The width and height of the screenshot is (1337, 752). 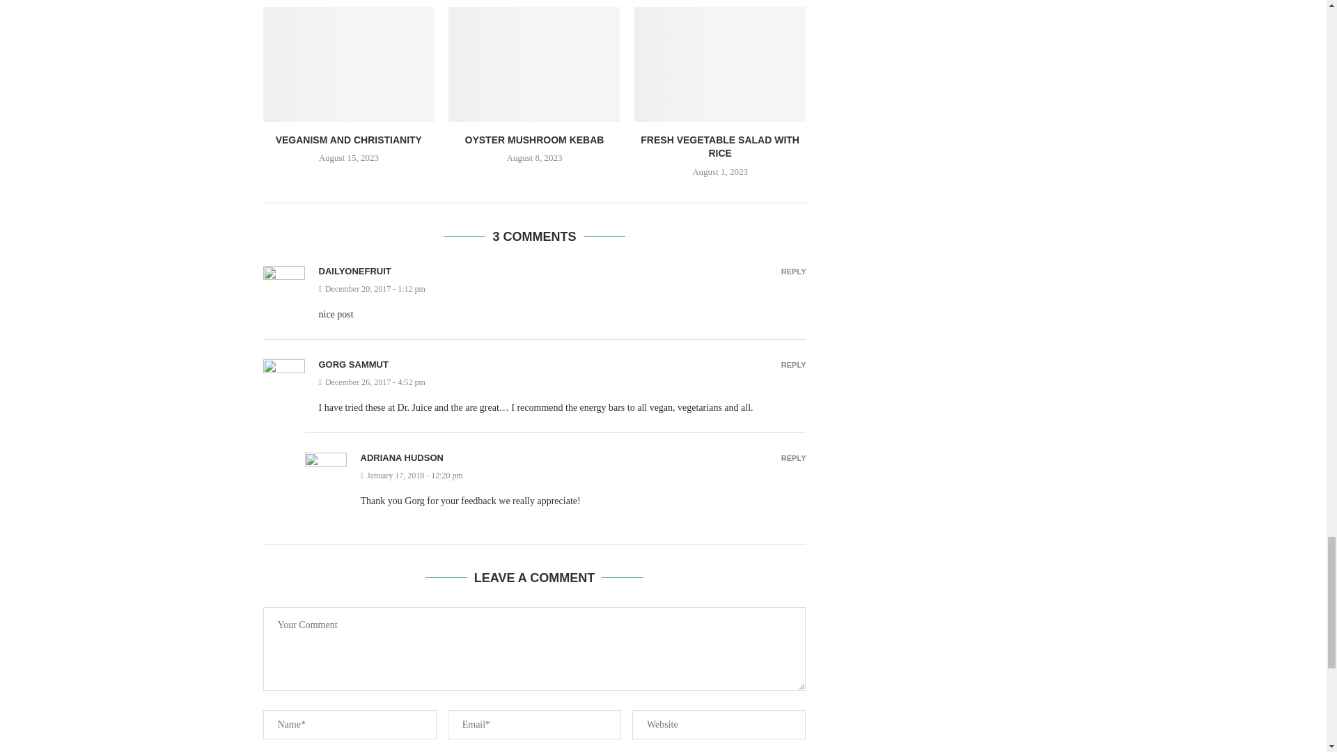 What do you see at coordinates (720, 63) in the screenshot?
I see `Fresh vegetable salad with rice` at bounding box center [720, 63].